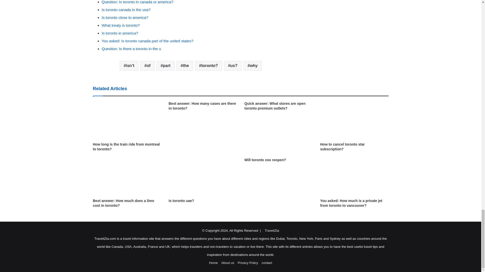 This screenshot has width=485, height=272. Describe the element at coordinates (120, 25) in the screenshot. I see `What treaty is toronto?` at that location.